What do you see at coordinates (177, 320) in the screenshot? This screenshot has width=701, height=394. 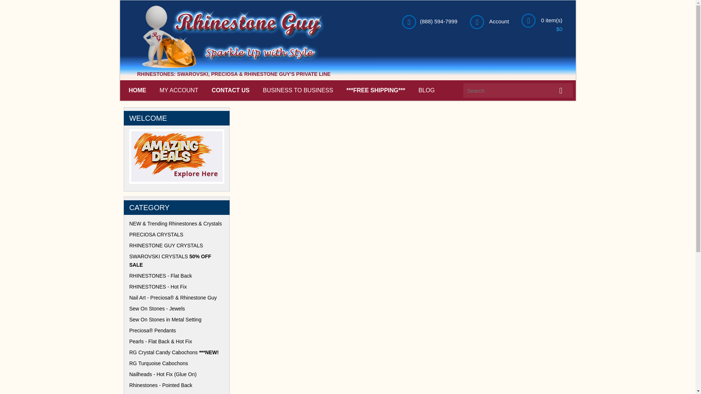 I see `Sew On Stones in Metal Setting` at bounding box center [177, 320].